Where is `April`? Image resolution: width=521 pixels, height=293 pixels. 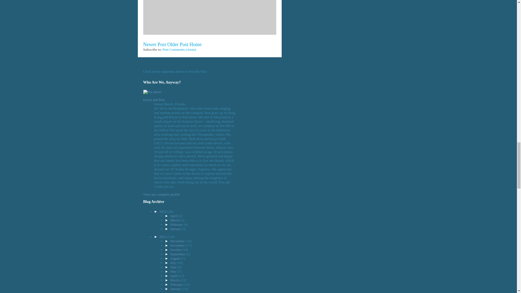
April is located at coordinates (174, 216).